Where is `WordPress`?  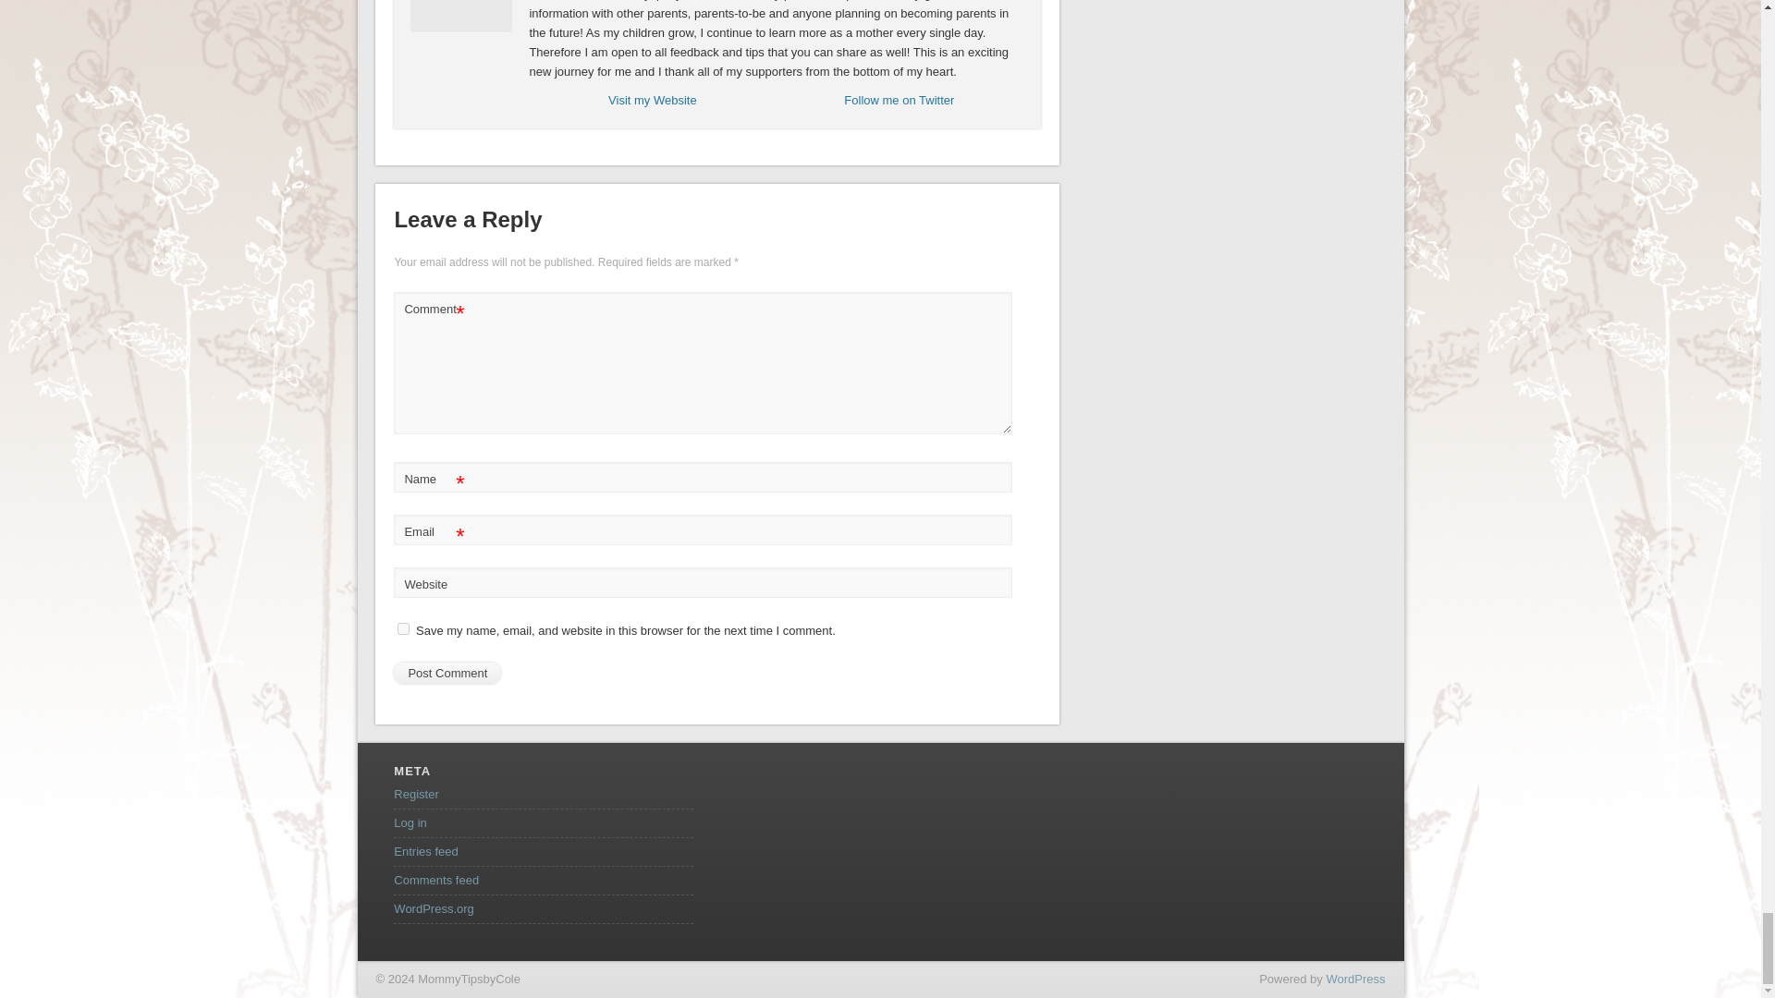
WordPress is located at coordinates (1355, 979).